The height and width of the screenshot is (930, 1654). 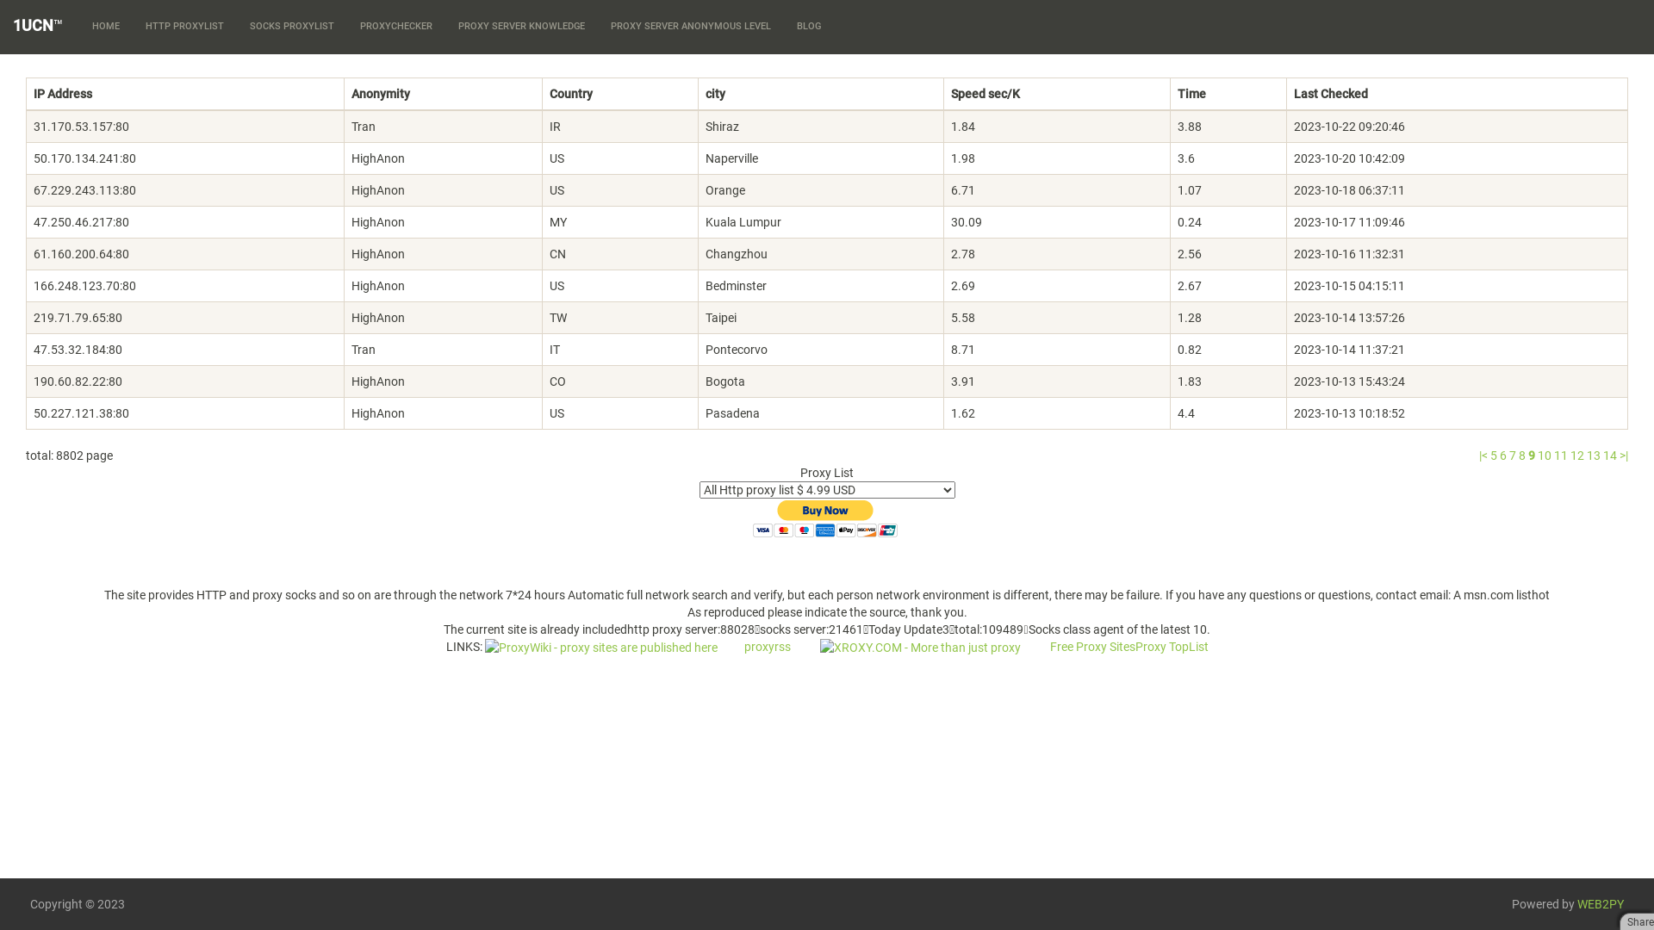 What do you see at coordinates (1532, 456) in the screenshot?
I see `9` at bounding box center [1532, 456].